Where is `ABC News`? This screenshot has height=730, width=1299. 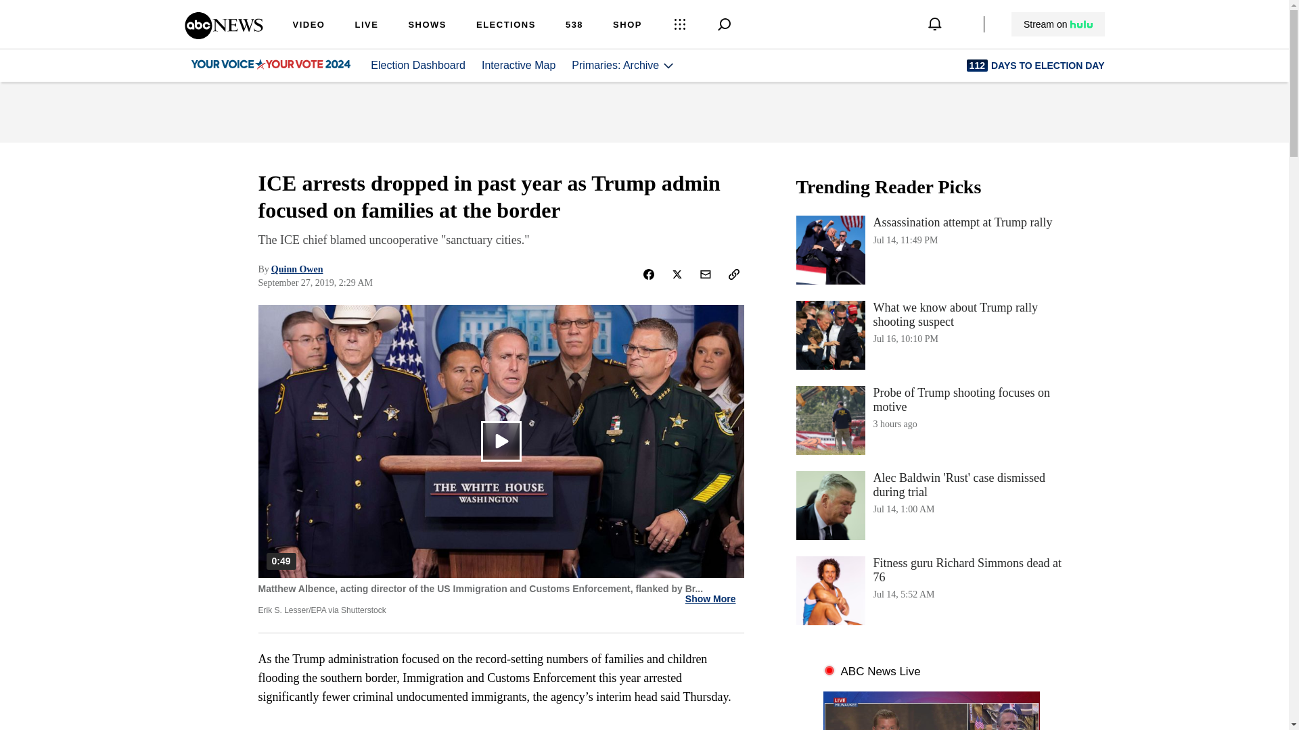 ABC News is located at coordinates (931, 250).